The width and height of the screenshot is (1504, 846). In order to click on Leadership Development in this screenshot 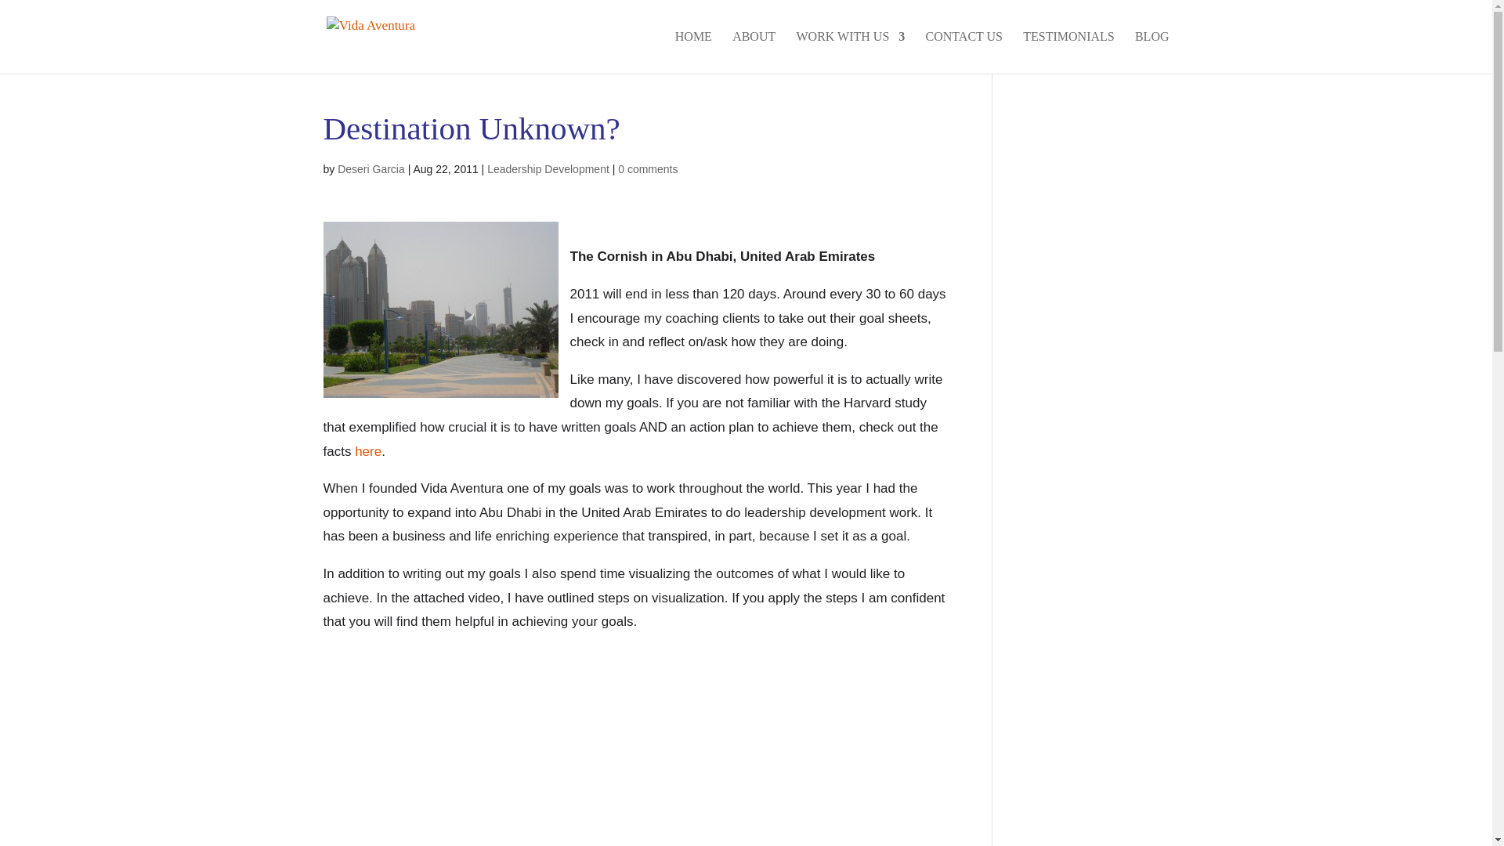, I will do `click(548, 169)`.